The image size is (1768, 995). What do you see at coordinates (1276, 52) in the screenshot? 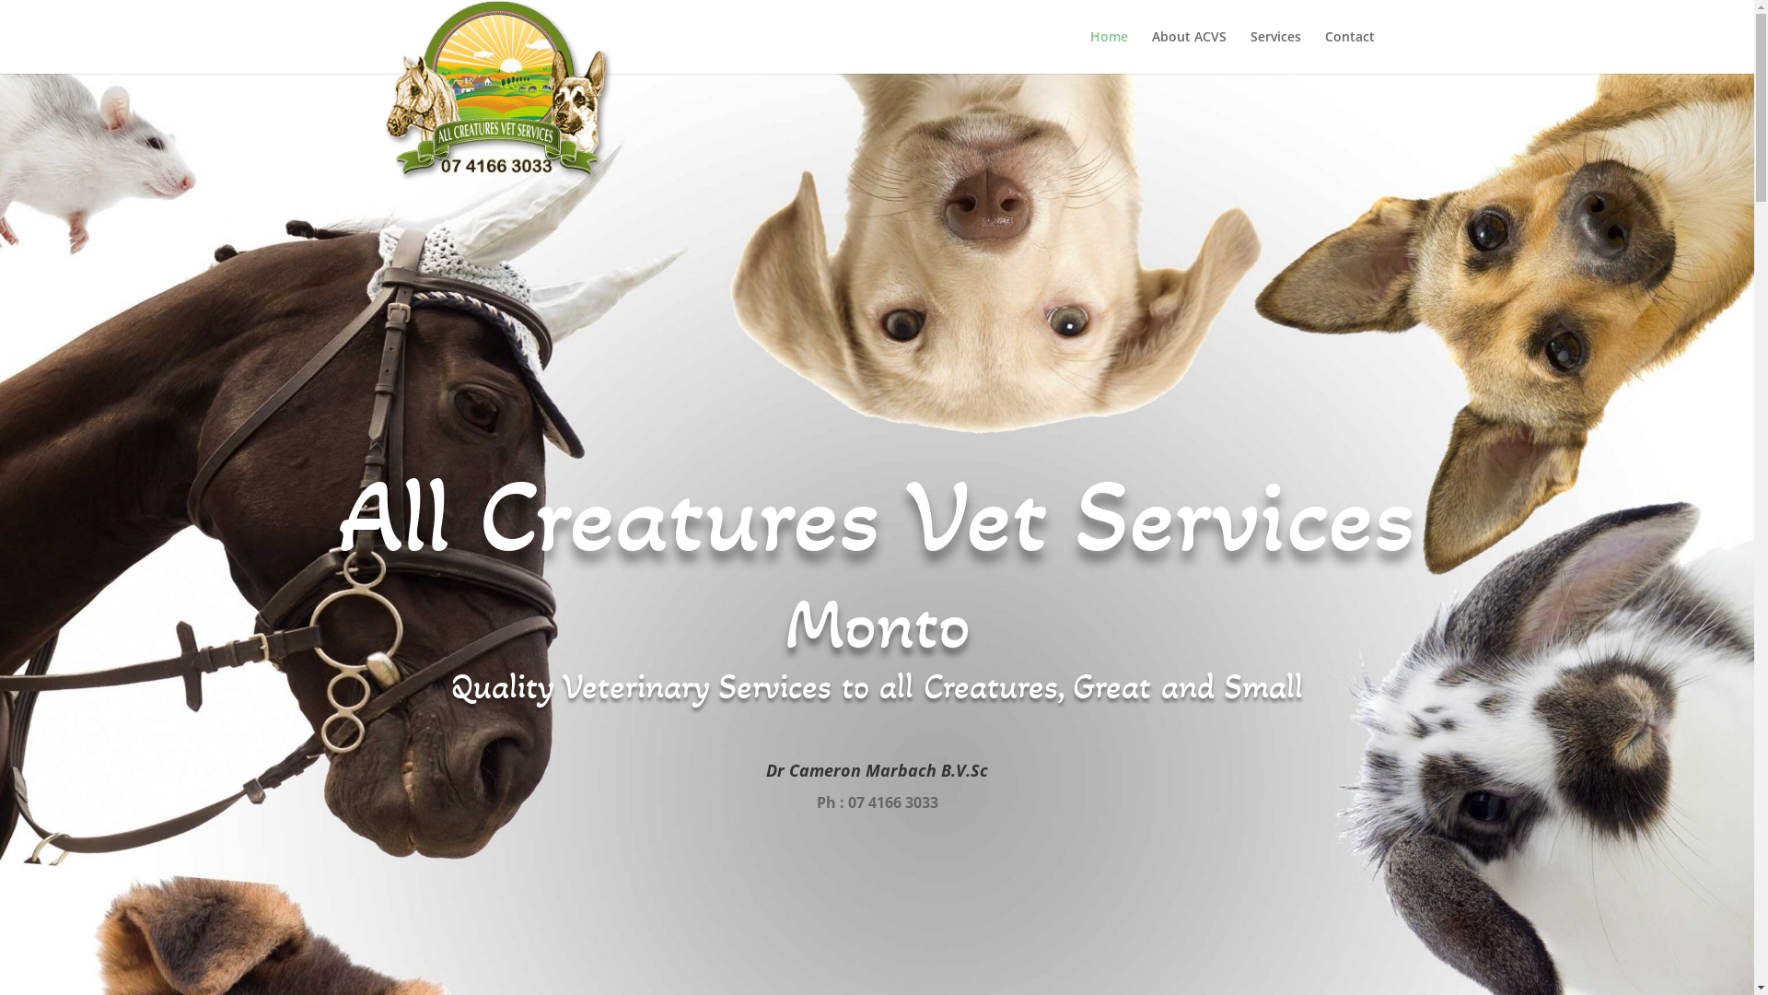
I see `Services` at bounding box center [1276, 52].